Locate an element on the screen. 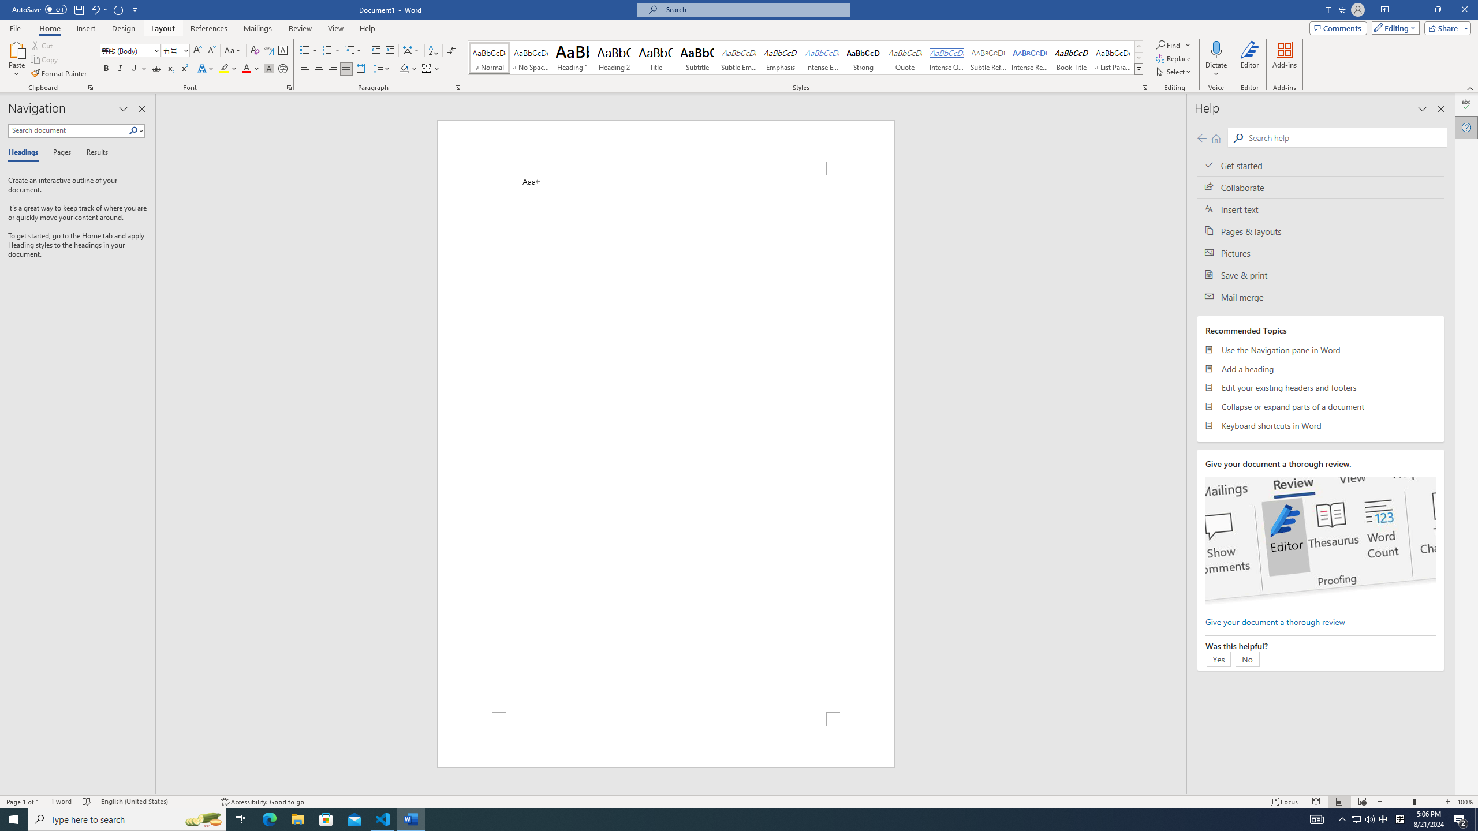 The height and width of the screenshot is (831, 1478). Clear Formatting is located at coordinates (255, 51).